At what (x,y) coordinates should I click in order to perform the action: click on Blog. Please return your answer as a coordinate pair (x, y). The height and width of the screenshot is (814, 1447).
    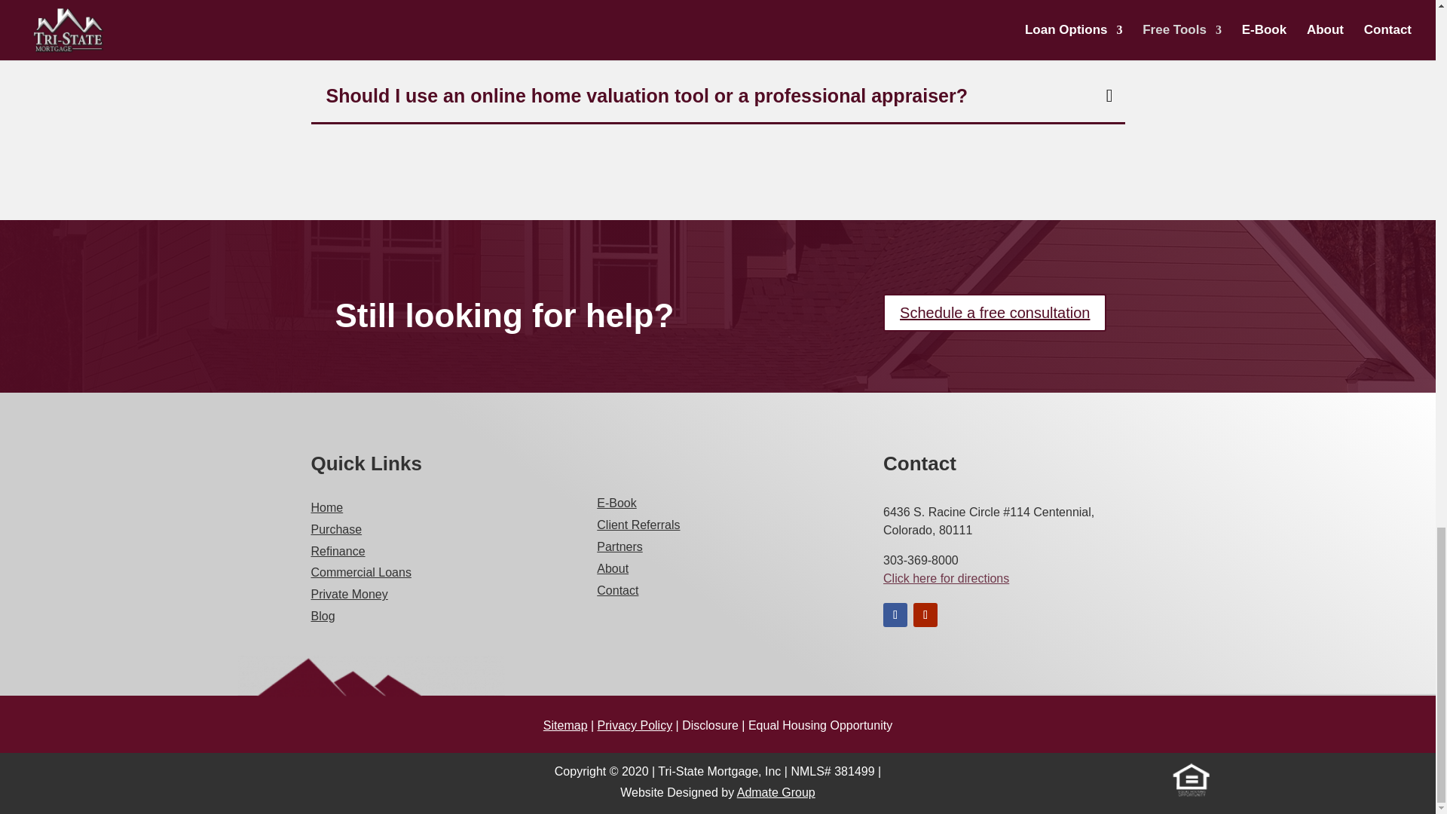
    Looking at the image, I should click on (323, 616).